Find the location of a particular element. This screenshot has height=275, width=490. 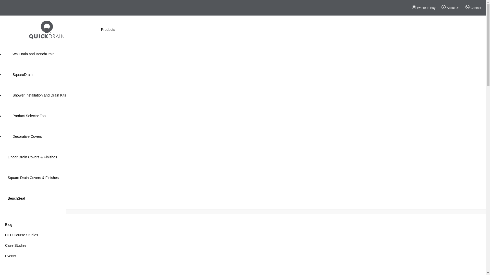

Installations is located at coordinates (48, 245).